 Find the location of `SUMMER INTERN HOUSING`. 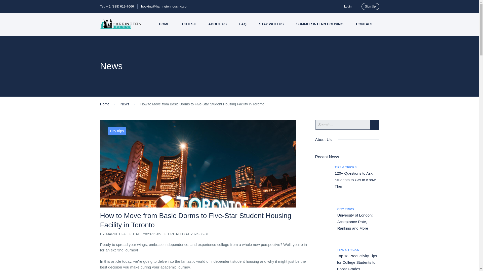

SUMMER INTERN HOUSING is located at coordinates (320, 24).